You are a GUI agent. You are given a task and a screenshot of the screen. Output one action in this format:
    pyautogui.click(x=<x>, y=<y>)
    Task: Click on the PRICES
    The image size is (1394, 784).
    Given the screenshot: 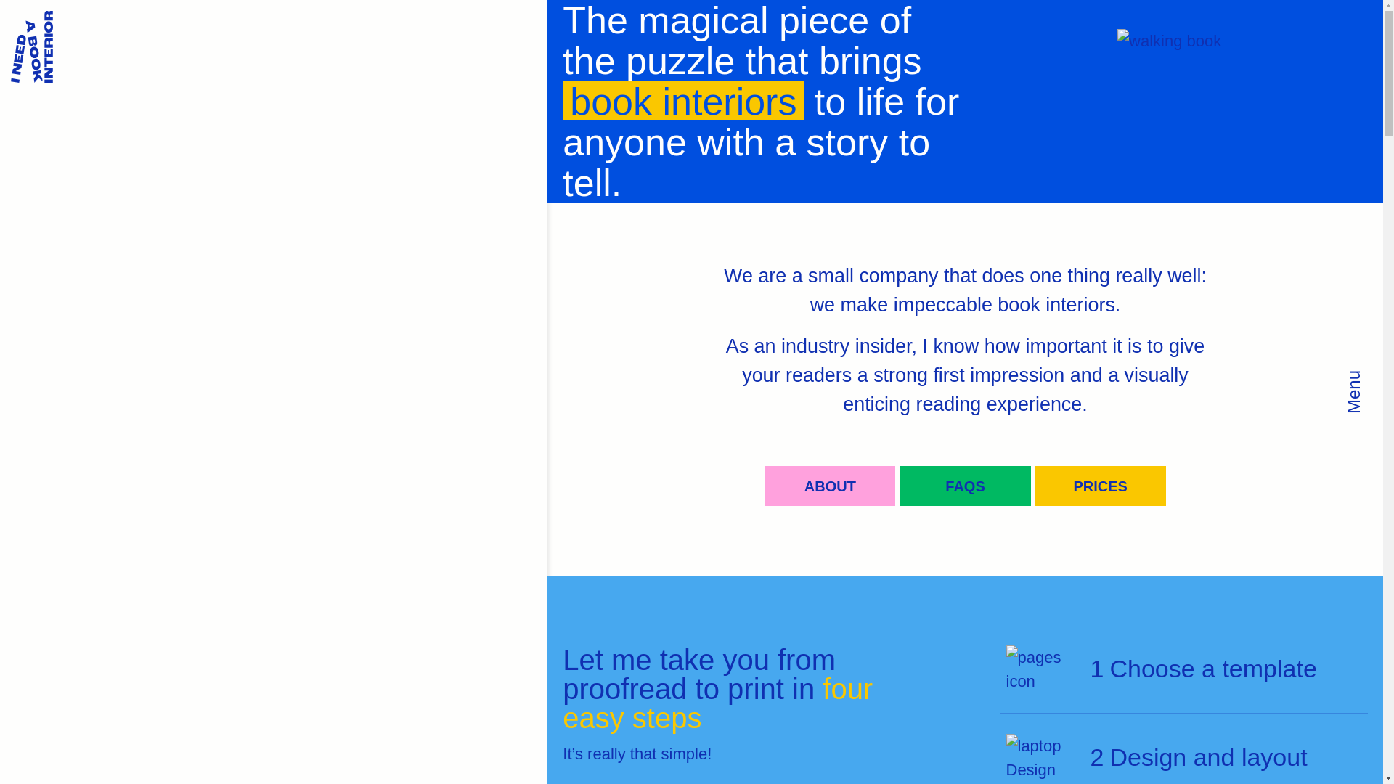 What is the action you would take?
    pyautogui.click(x=1101, y=485)
    